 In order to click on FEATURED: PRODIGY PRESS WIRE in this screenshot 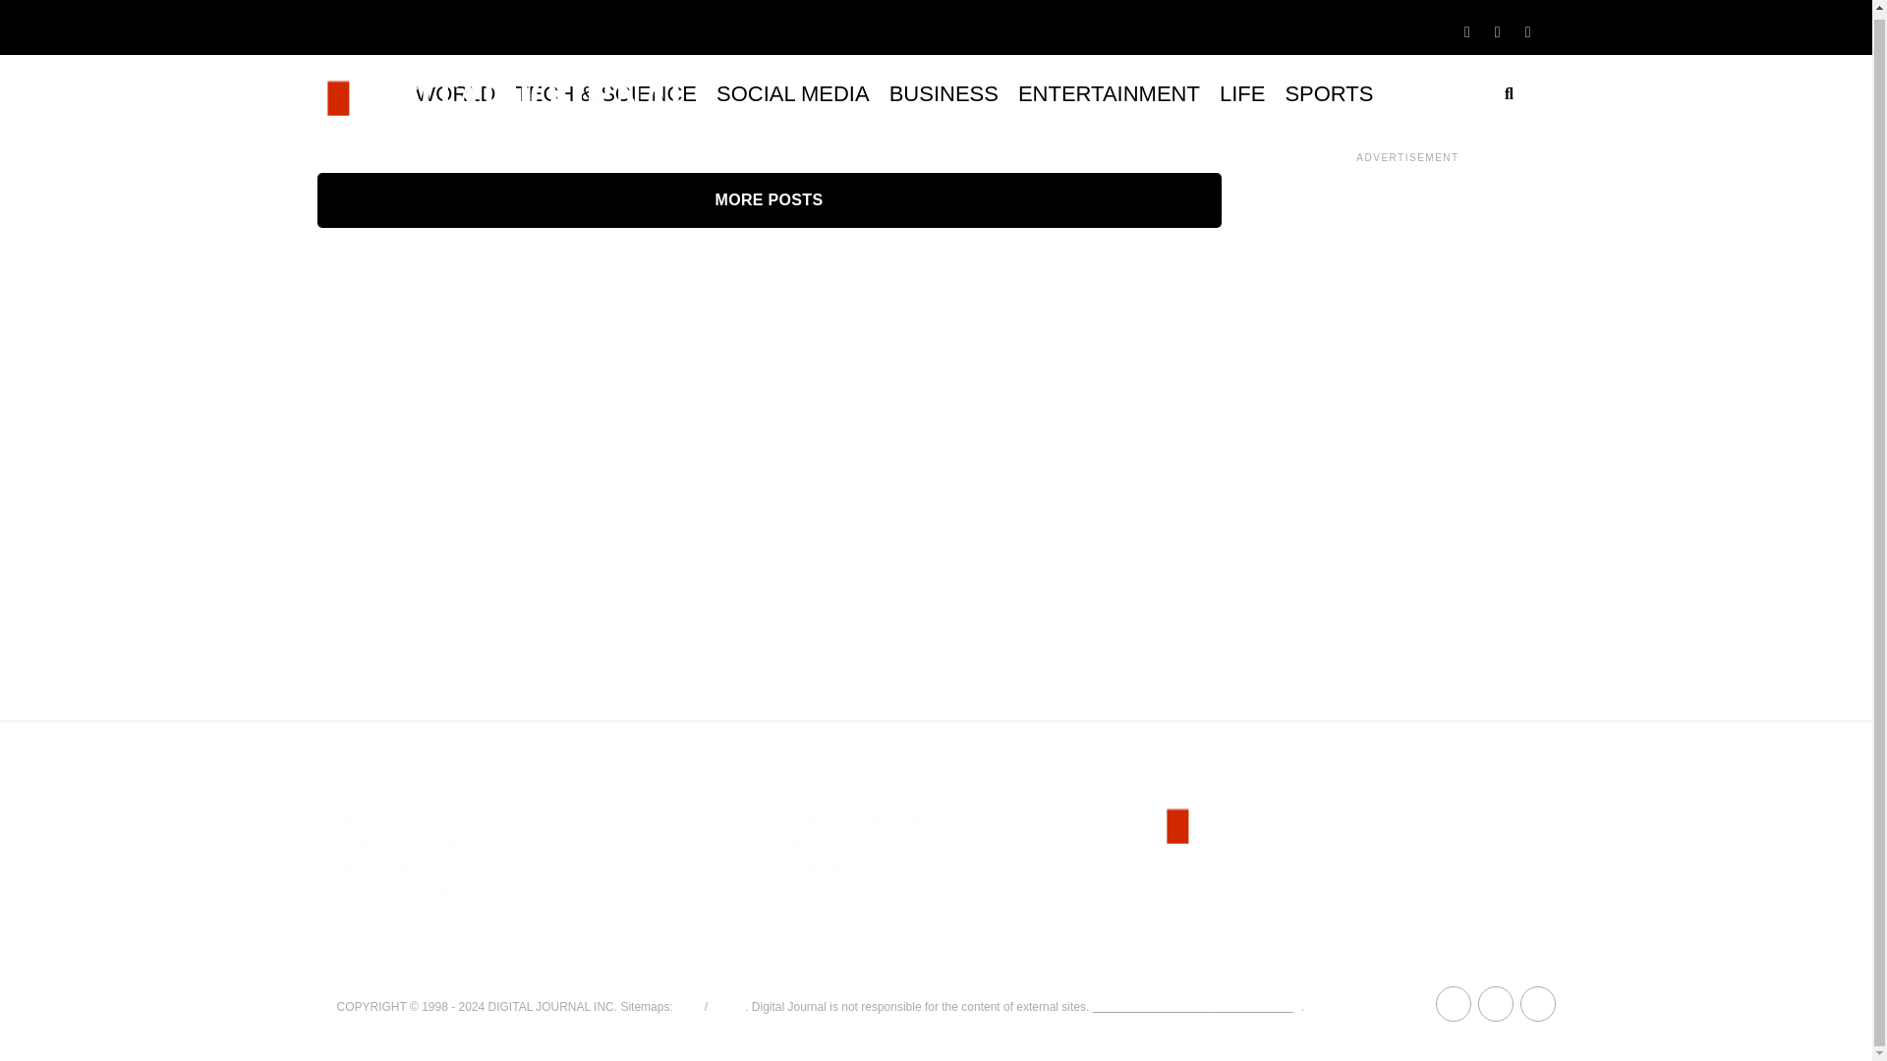, I will do `click(879, 845)`.